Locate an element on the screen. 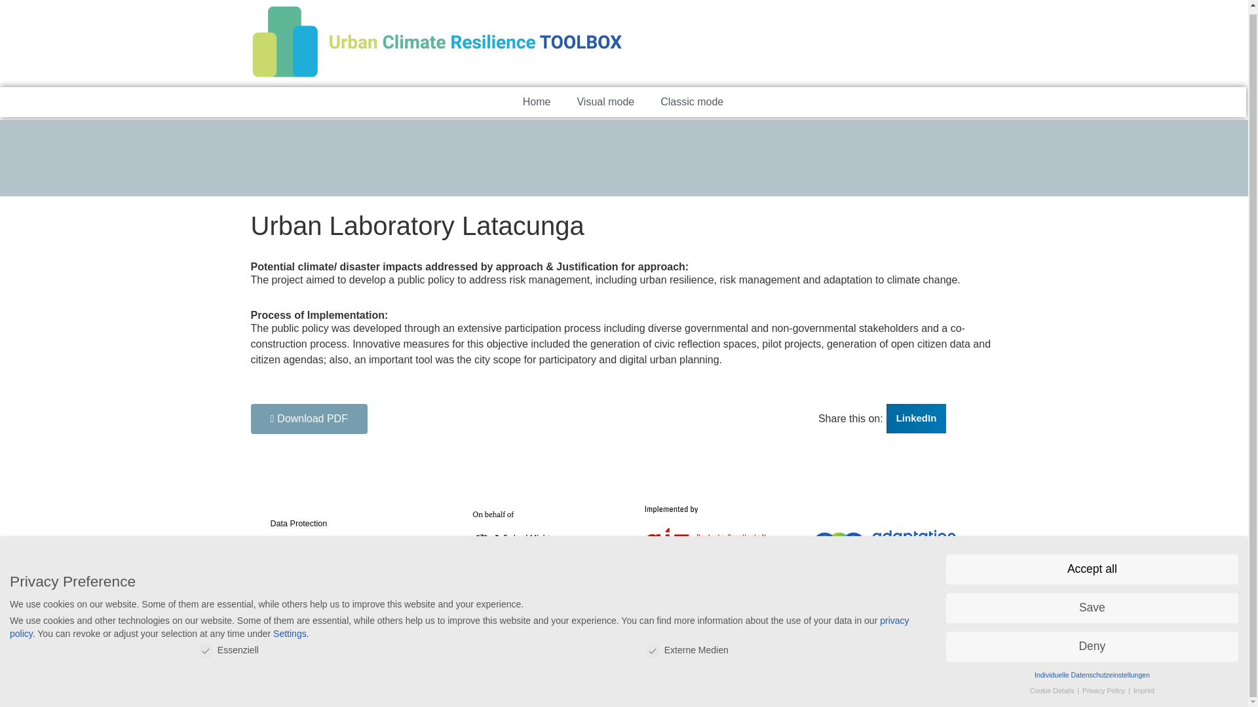 The height and width of the screenshot is (707, 1258). Home is located at coordinates (536, 102).